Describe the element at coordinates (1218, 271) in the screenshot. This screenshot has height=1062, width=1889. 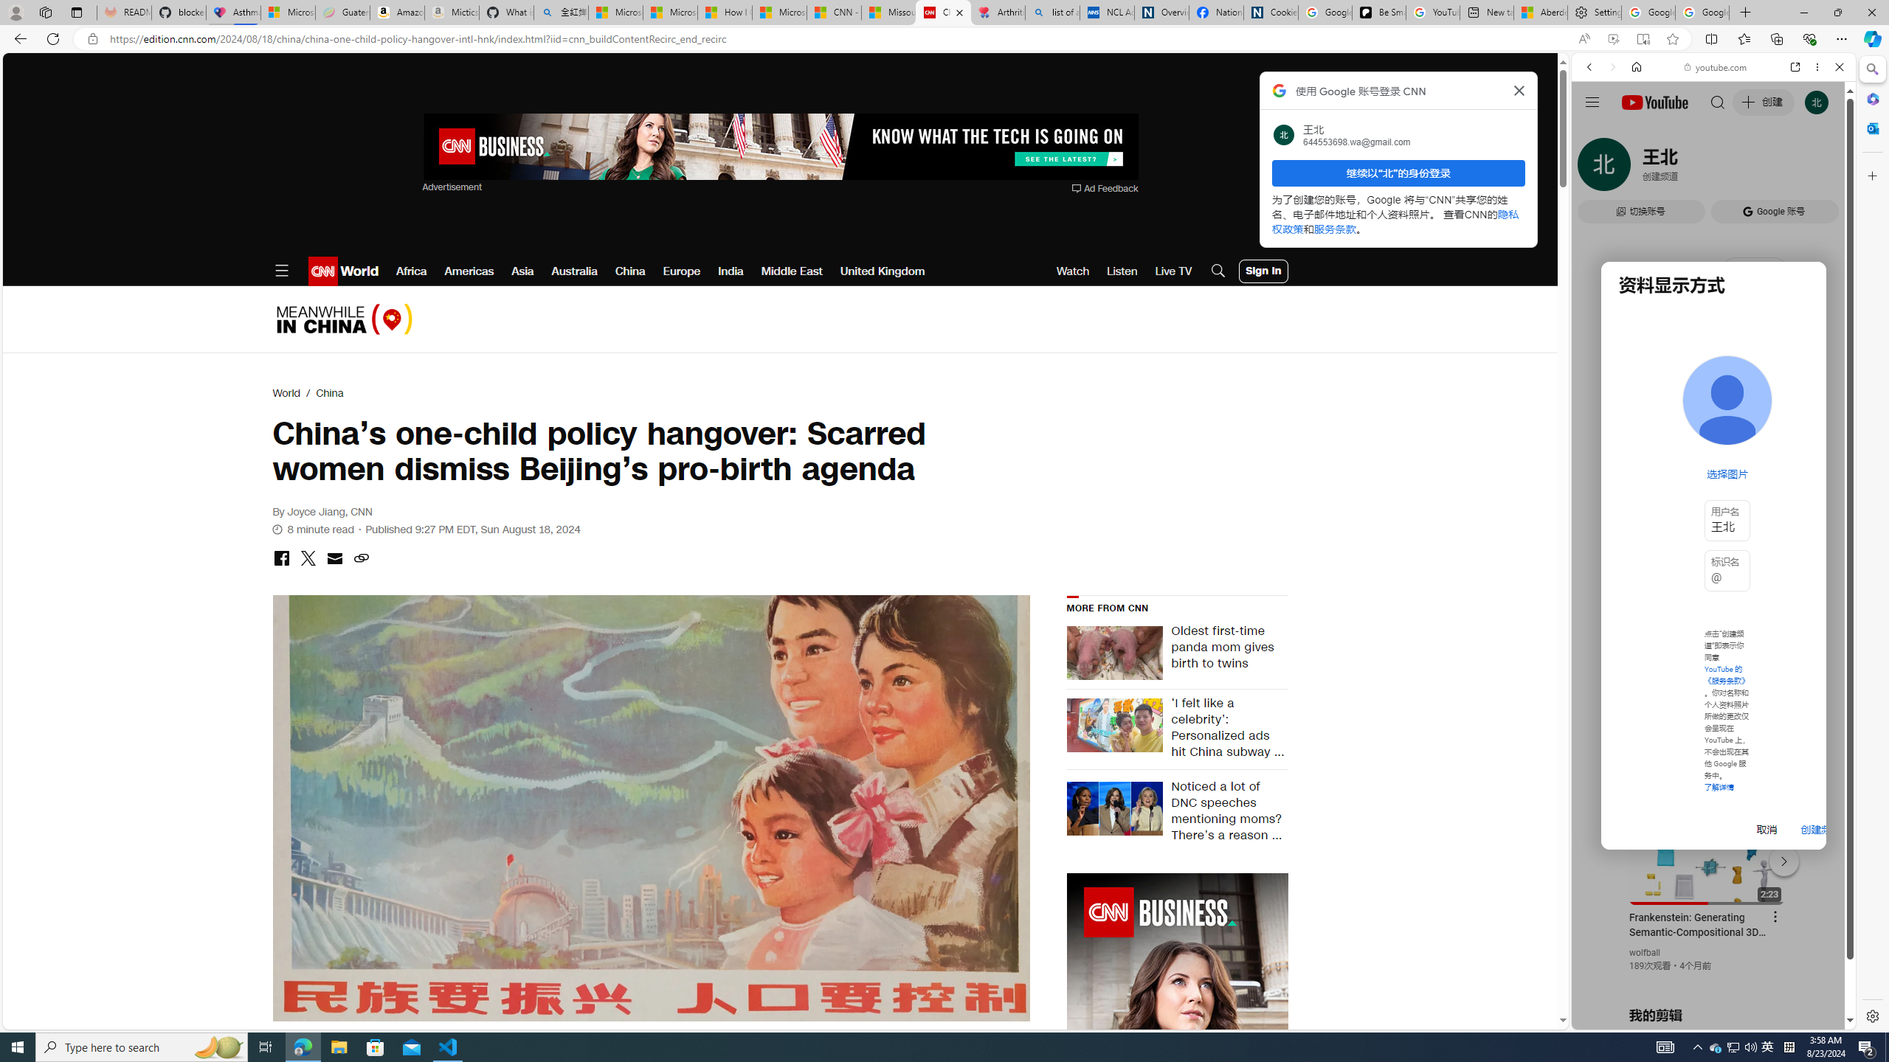
I see `Search Icon` at that location.